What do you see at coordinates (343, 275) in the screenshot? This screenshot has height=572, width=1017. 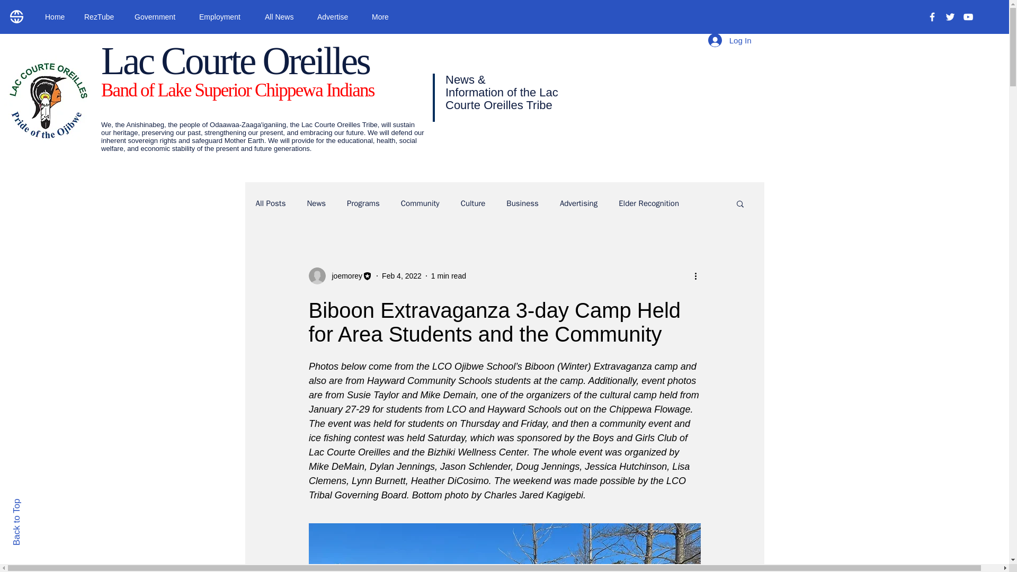 I see `joemorey` at bounding box center [343, 275].